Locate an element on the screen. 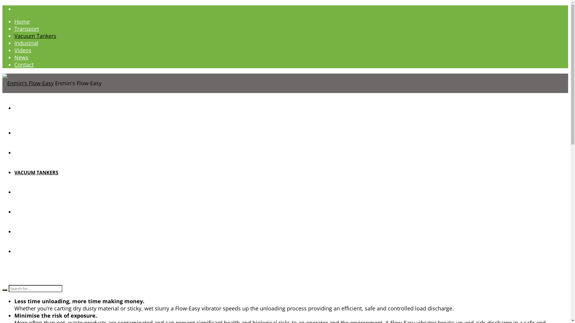 Image resolution: width=575 pixels, height=323 pixels. News is located at coordinates (22, 57).